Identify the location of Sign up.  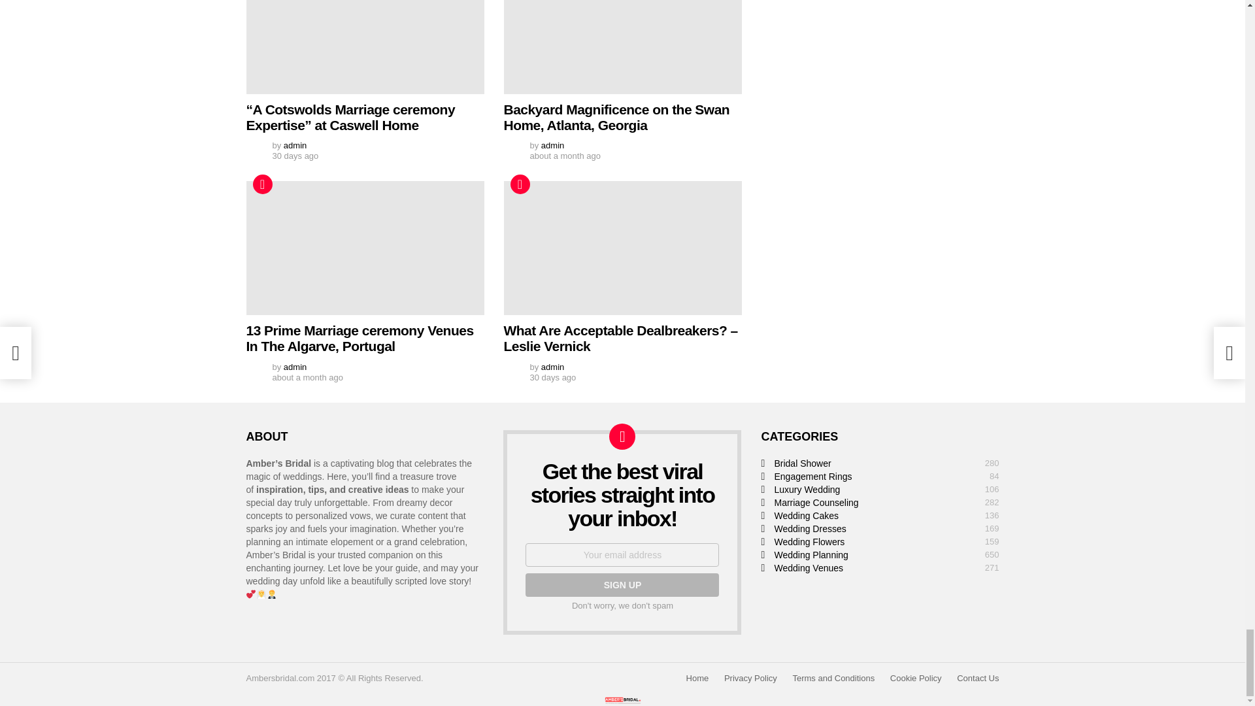
(622, 584).